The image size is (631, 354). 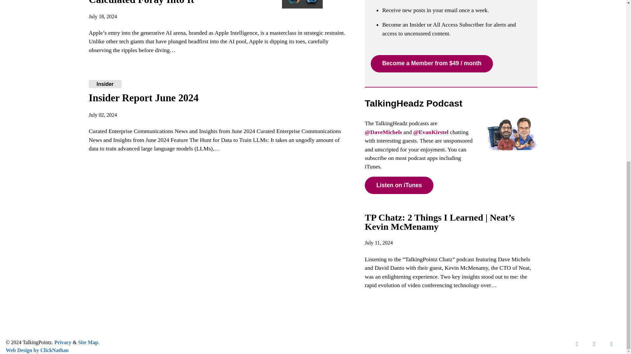 What do you see at coordinates (62, 342) in the screenshot?
I see `Privacy` at bounding box center [62, 342].